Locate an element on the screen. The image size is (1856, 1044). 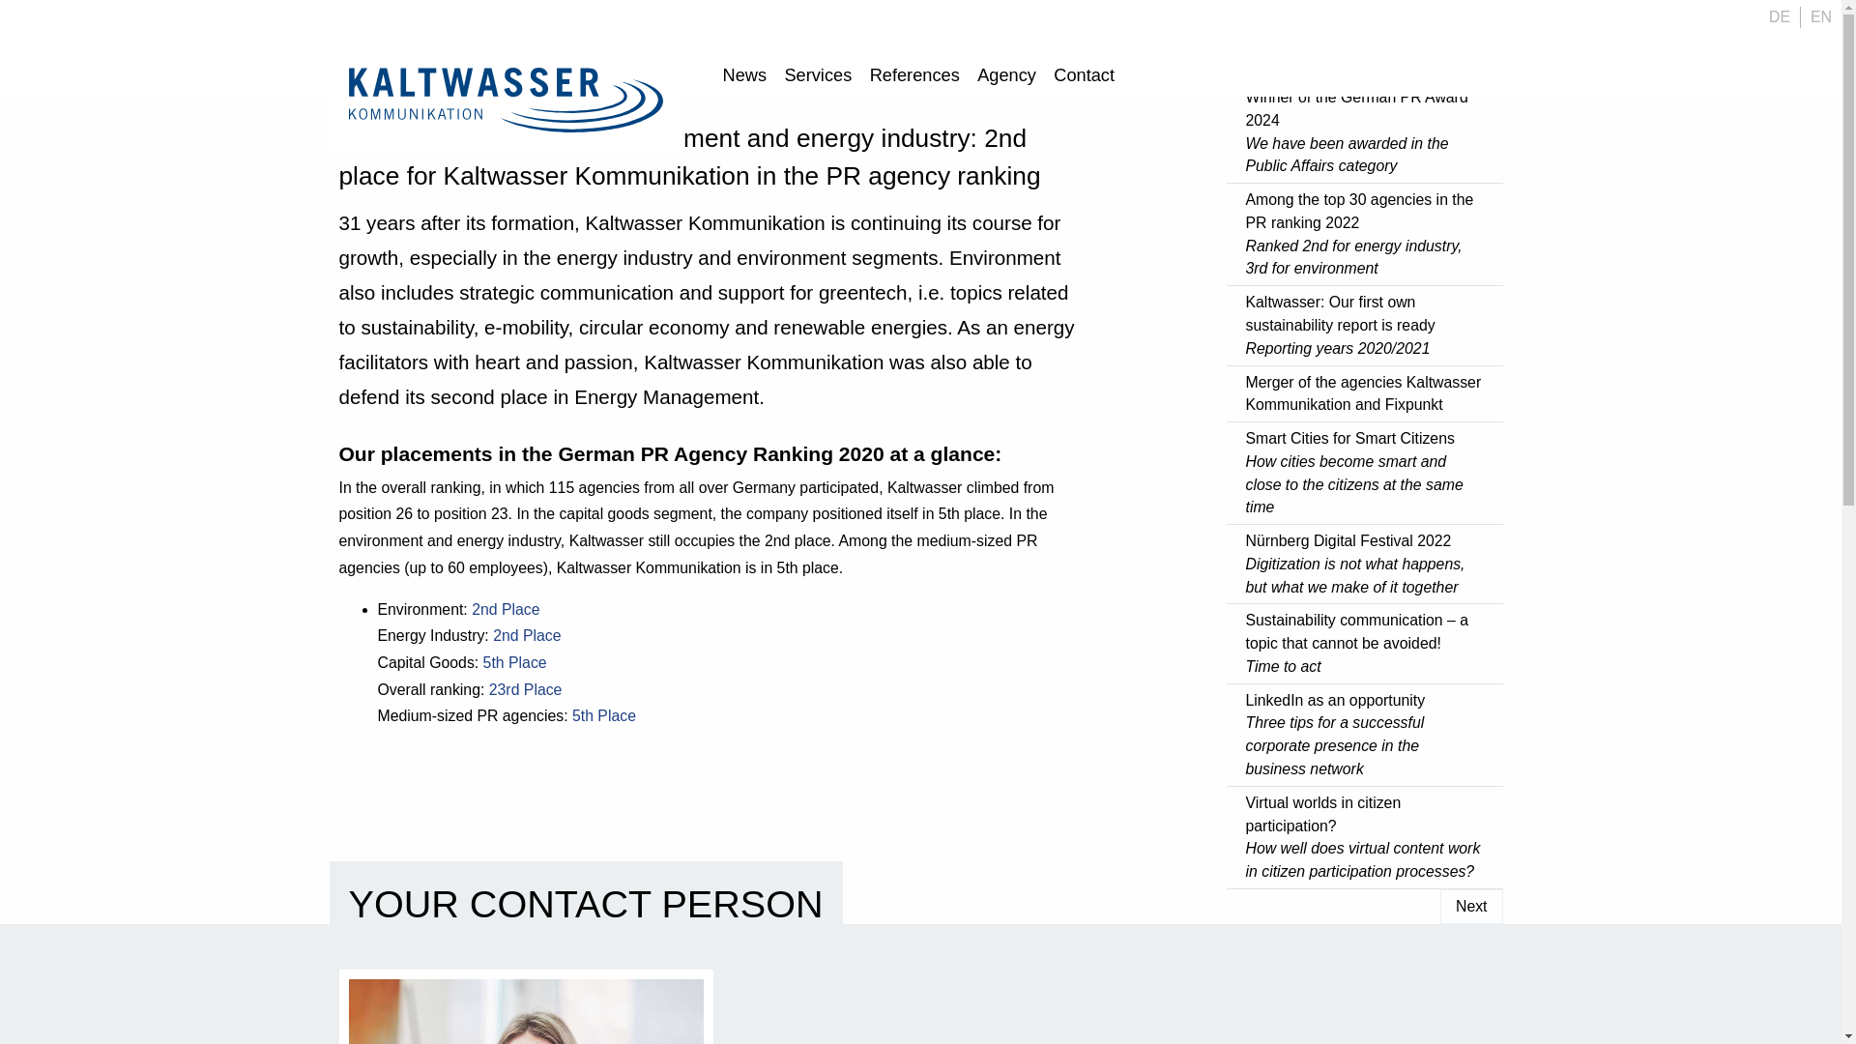
5th Place is located at coordinates (514, 663).